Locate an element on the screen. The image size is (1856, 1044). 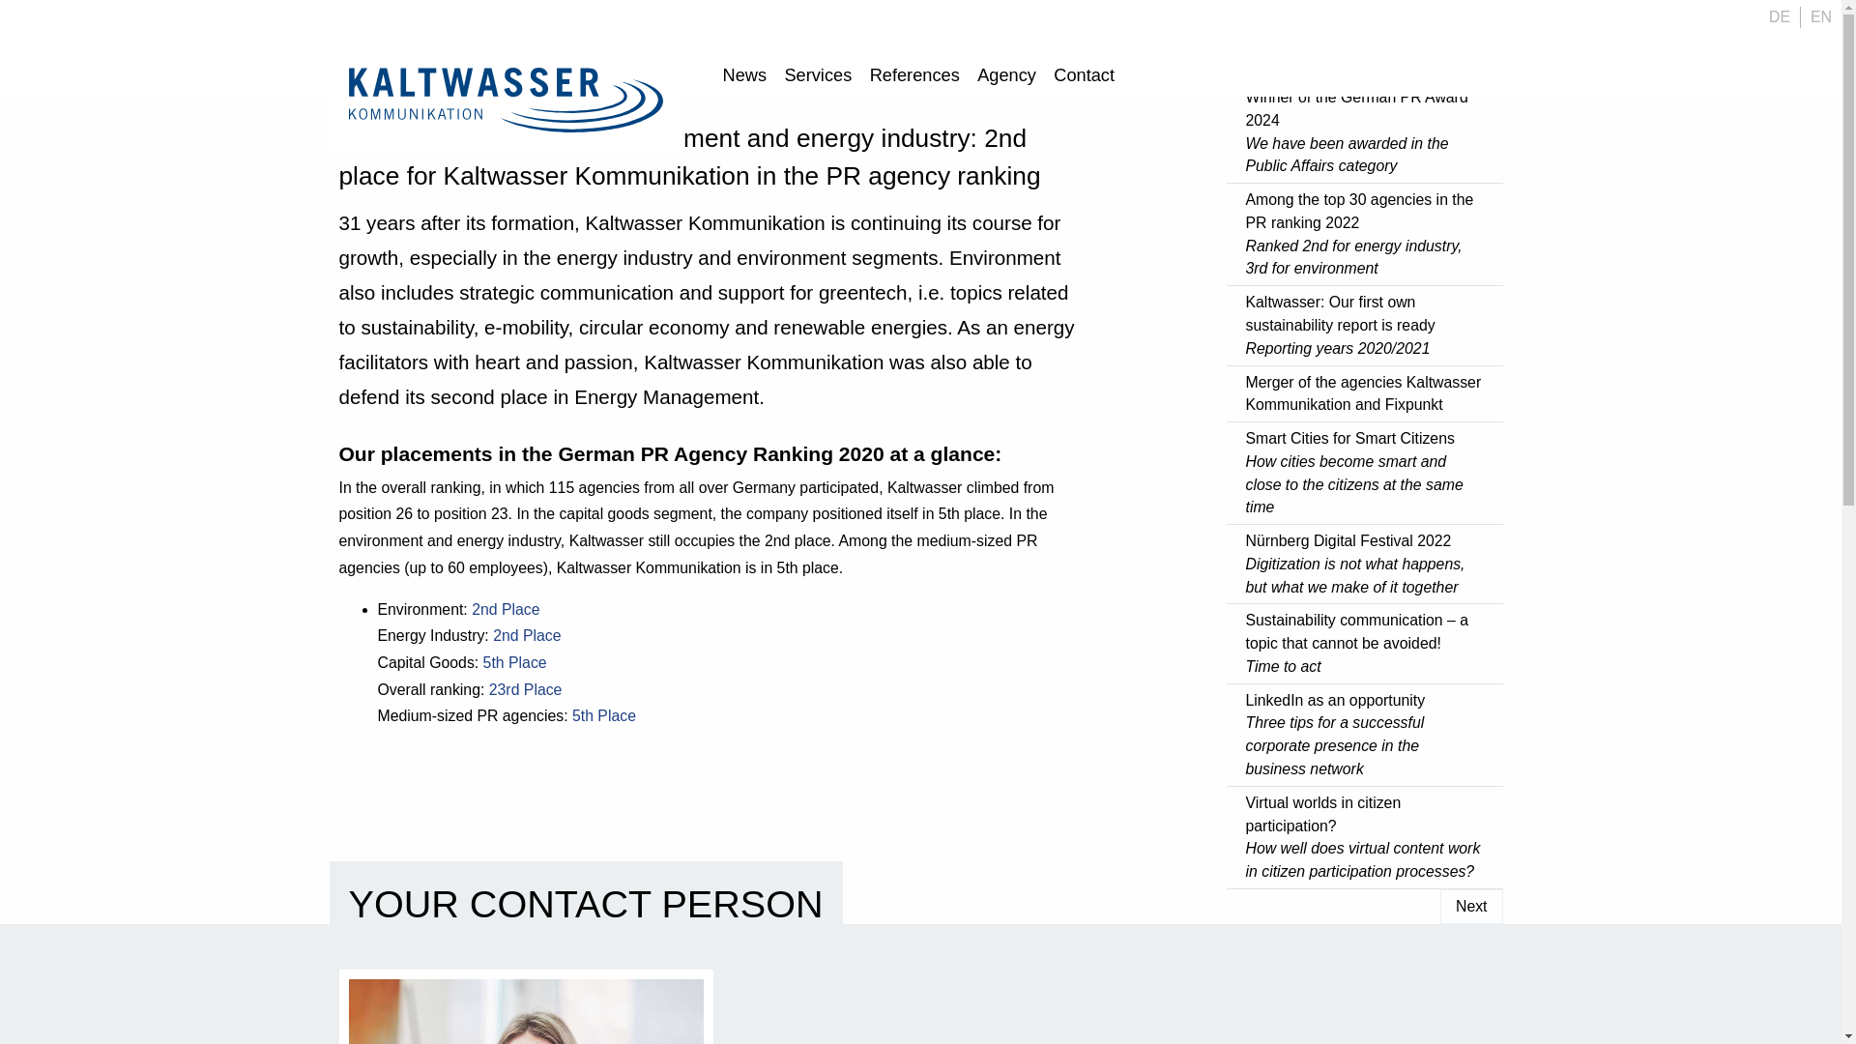
5th Place is located at coordinates (514, 663).